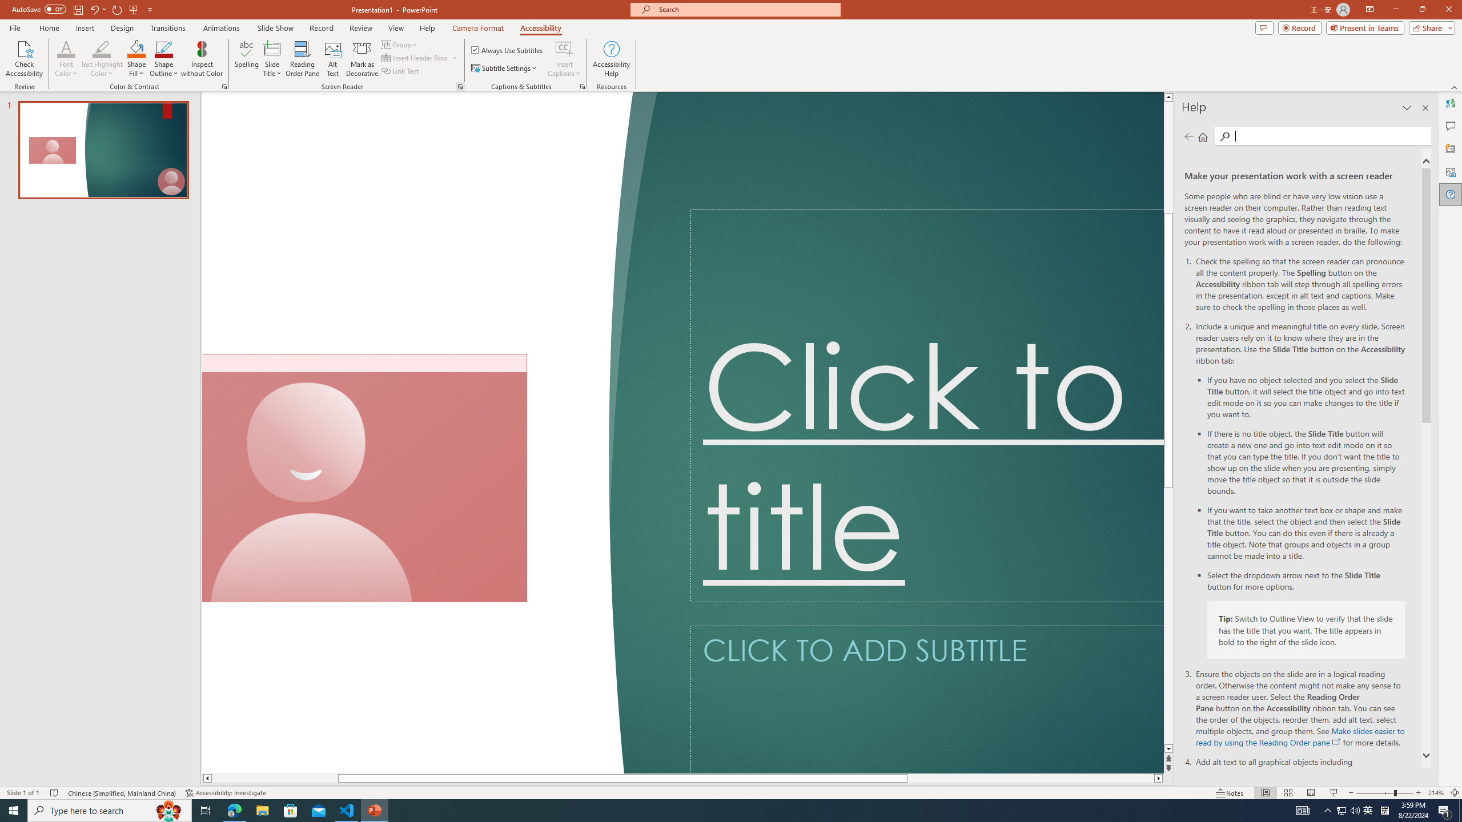  Describe the element at coordinates (1436, 793) in the screenshot. I see `Zoom 214%` at that location.